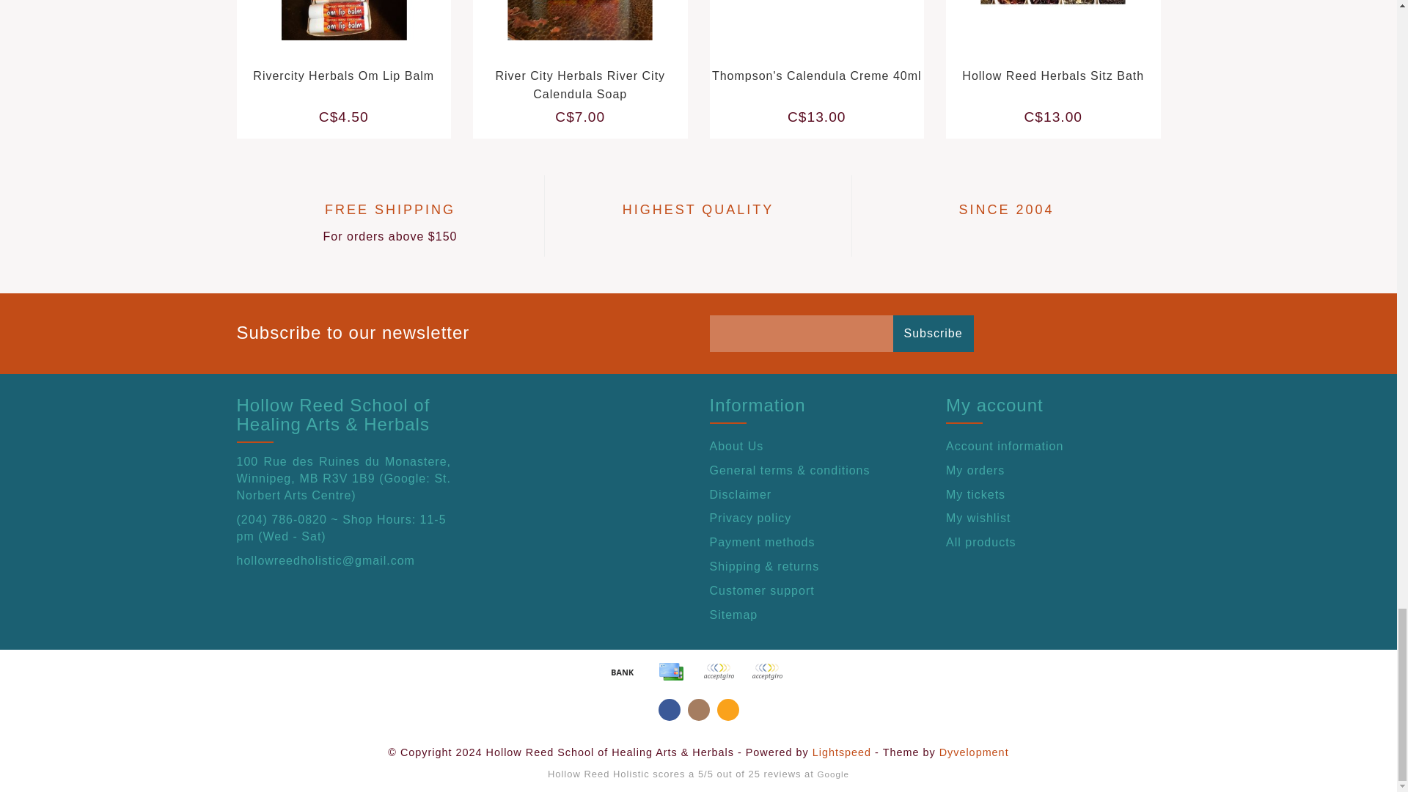  What do you see at coordinates (829, 35) in the screenshot?
I see `Thompson's Calendula Creme 40ml` at bounding box center [829, 35].